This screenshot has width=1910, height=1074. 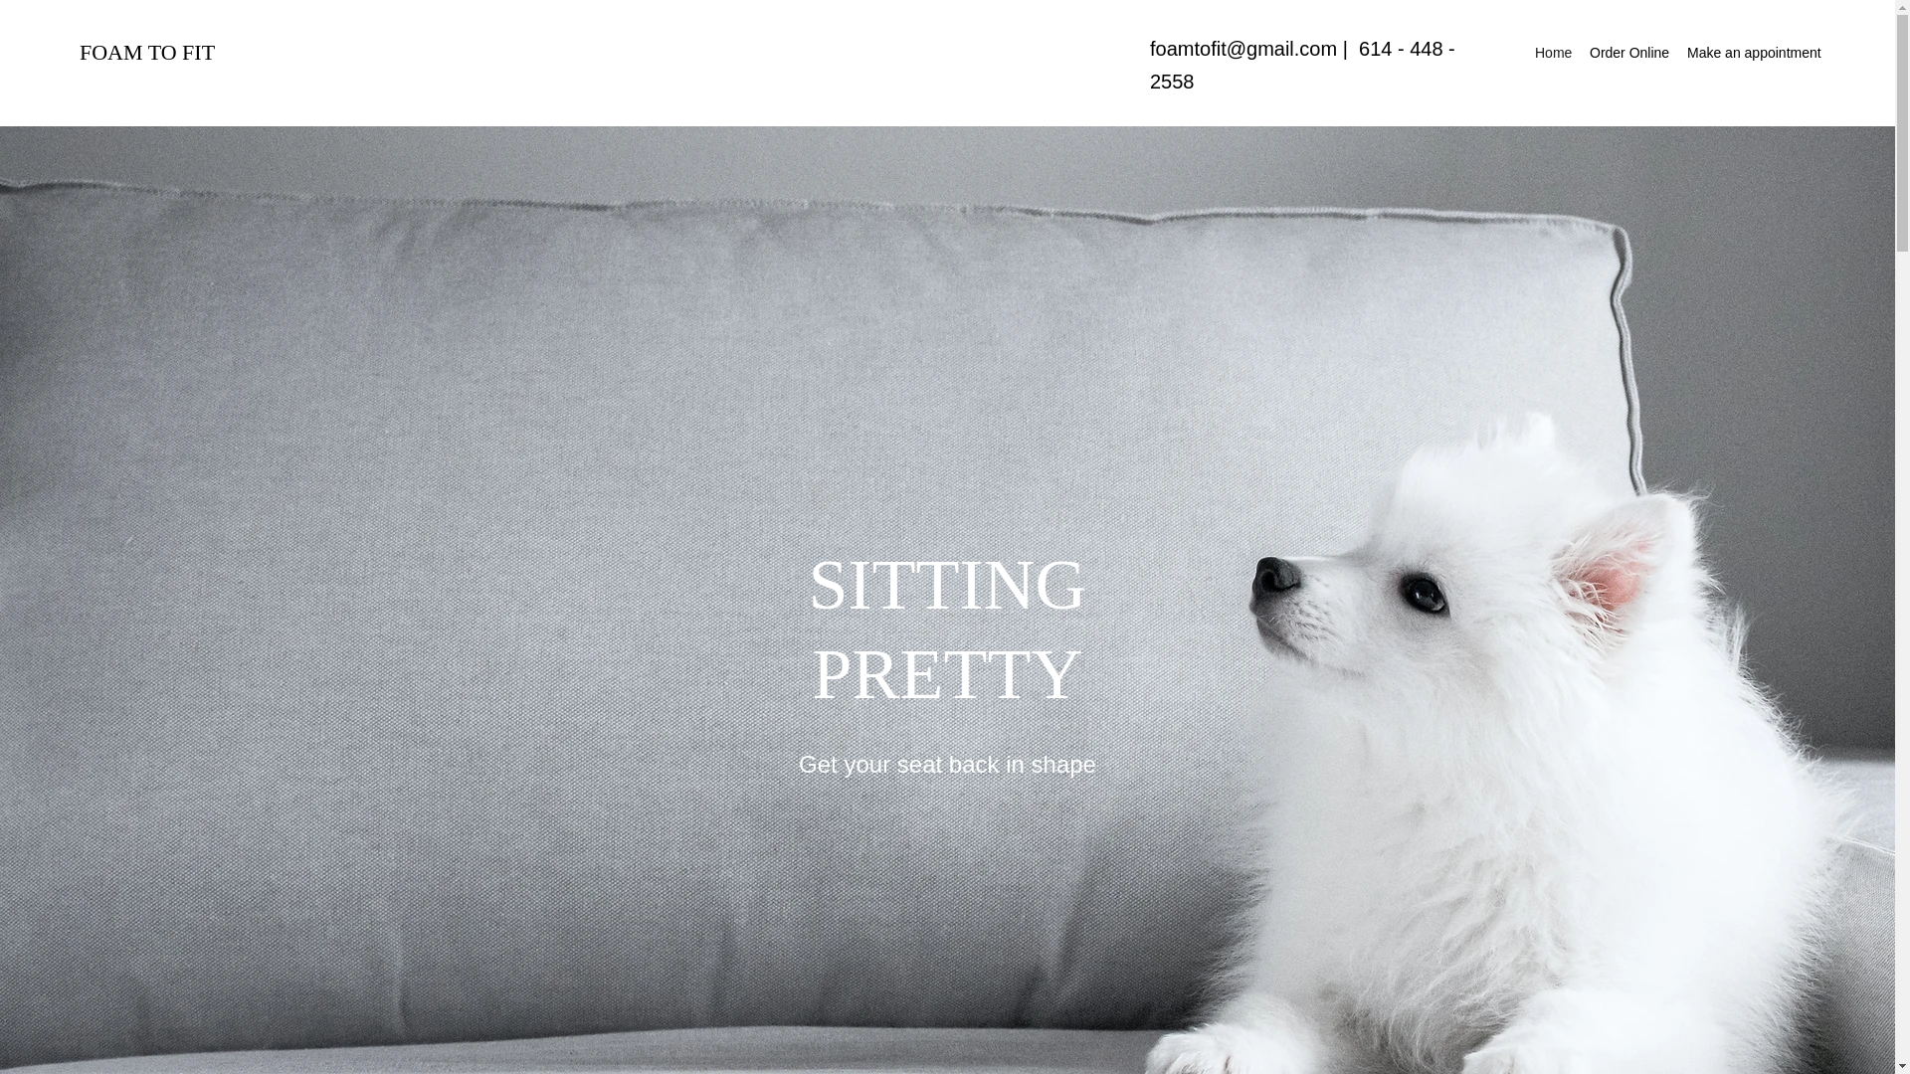 What do you see at coordinates (1751, 52) in the screenshot?
I see `Make an appointment` at bounding box center [1751, 52].